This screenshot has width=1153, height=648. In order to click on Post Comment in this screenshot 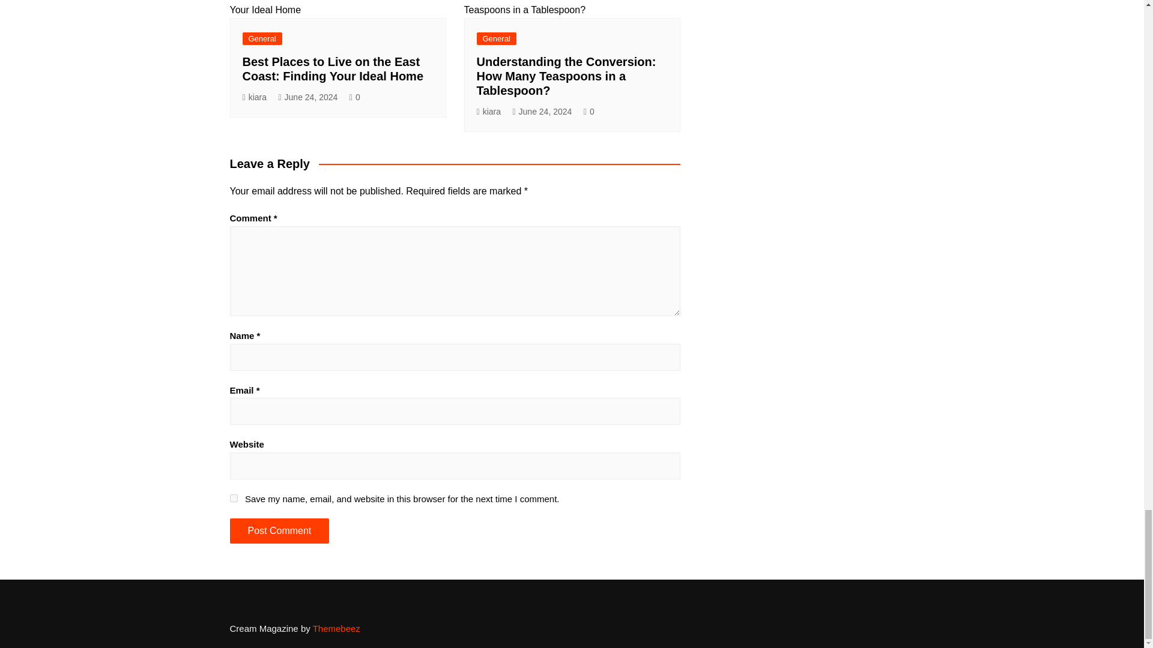, I will do `click(279, 531)`.